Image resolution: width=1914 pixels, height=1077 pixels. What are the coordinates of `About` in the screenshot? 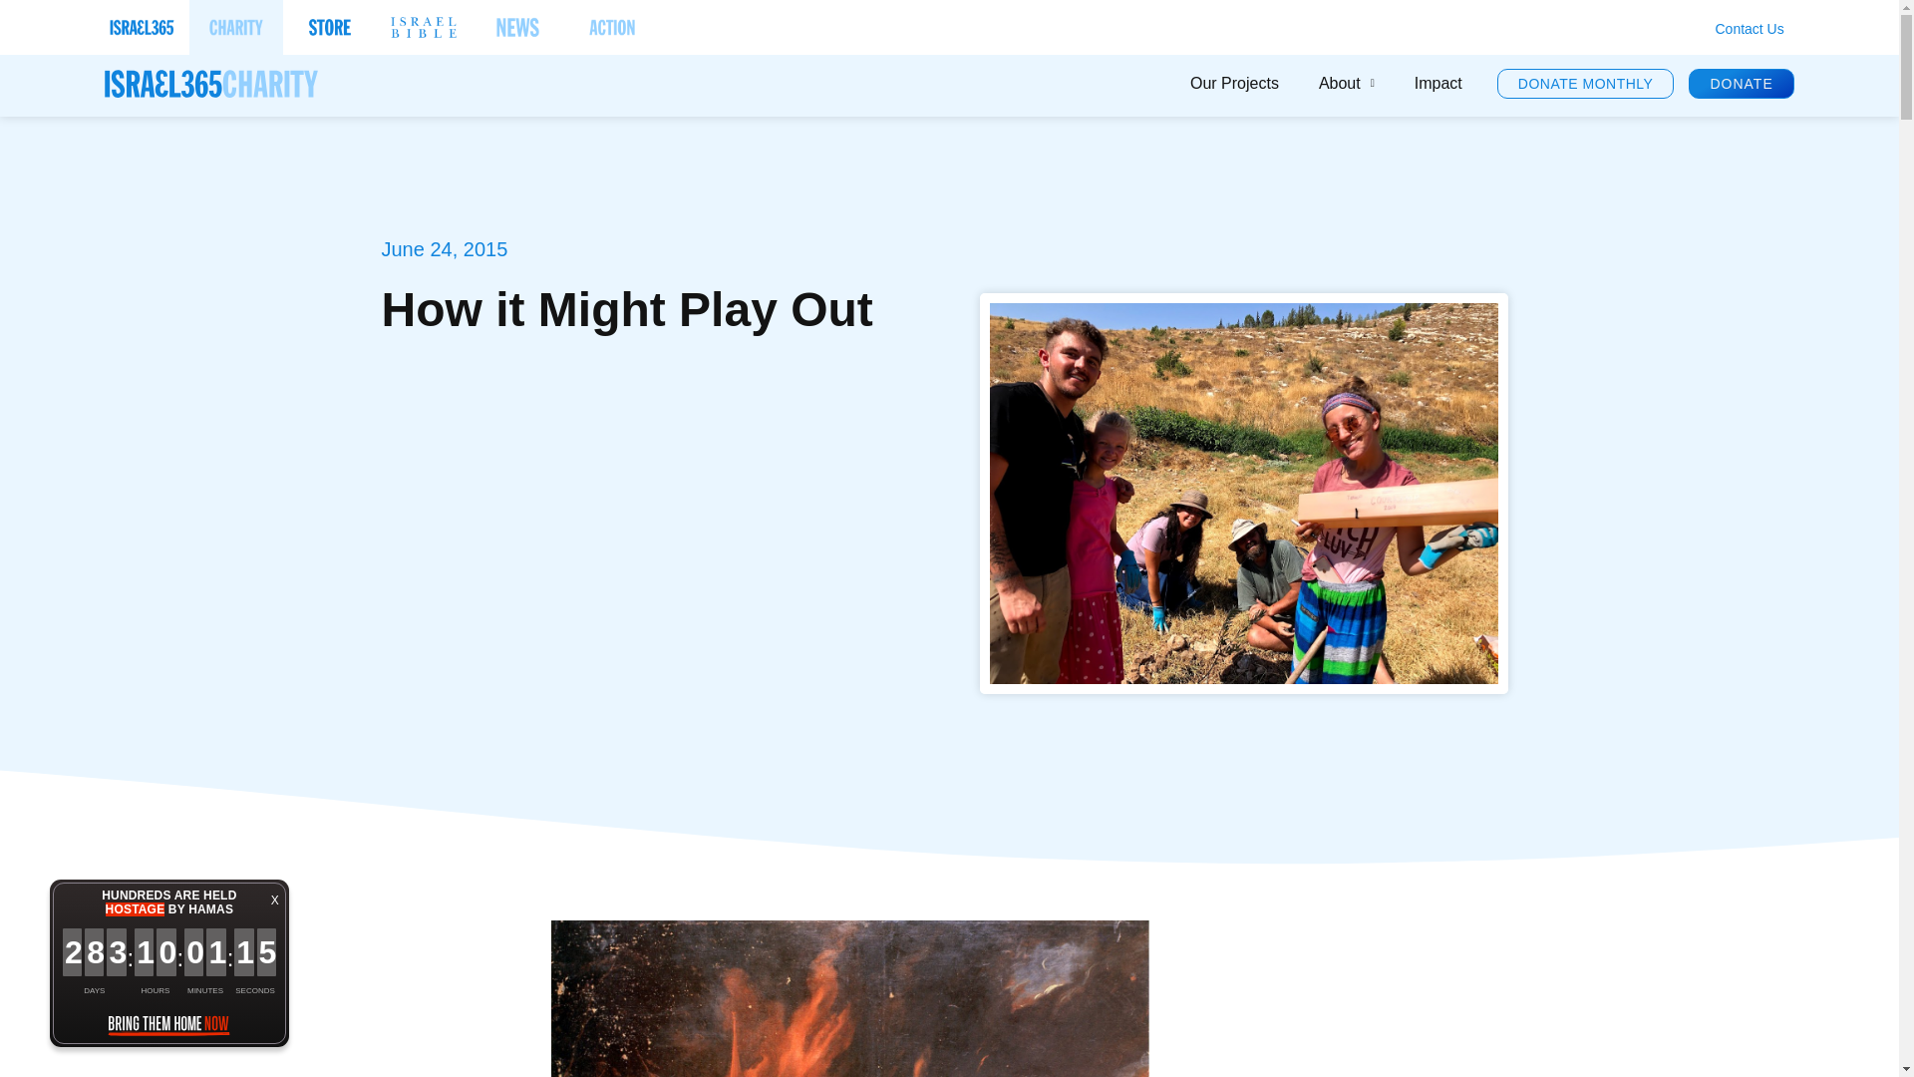 It's located at (1347, 83).